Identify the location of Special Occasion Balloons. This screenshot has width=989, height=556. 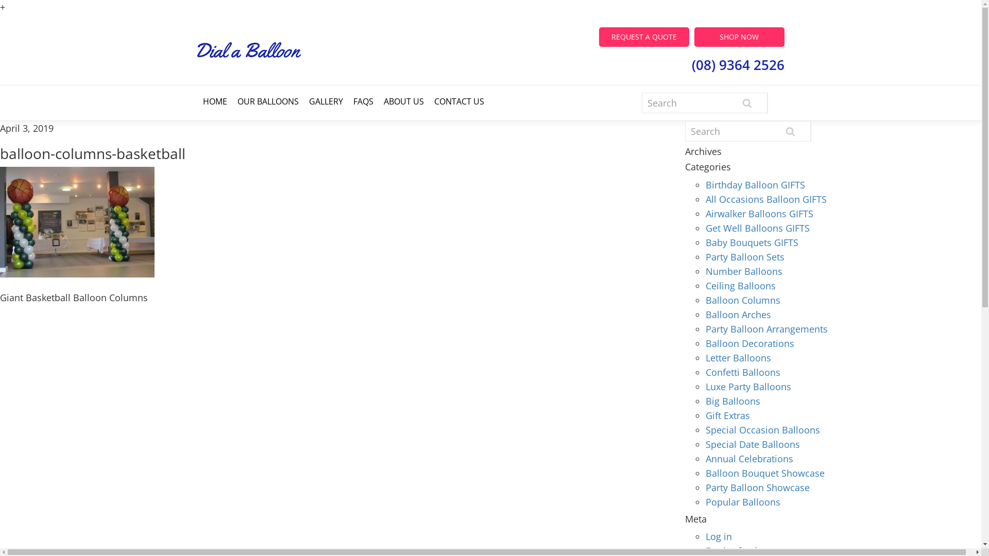
(763, 430).